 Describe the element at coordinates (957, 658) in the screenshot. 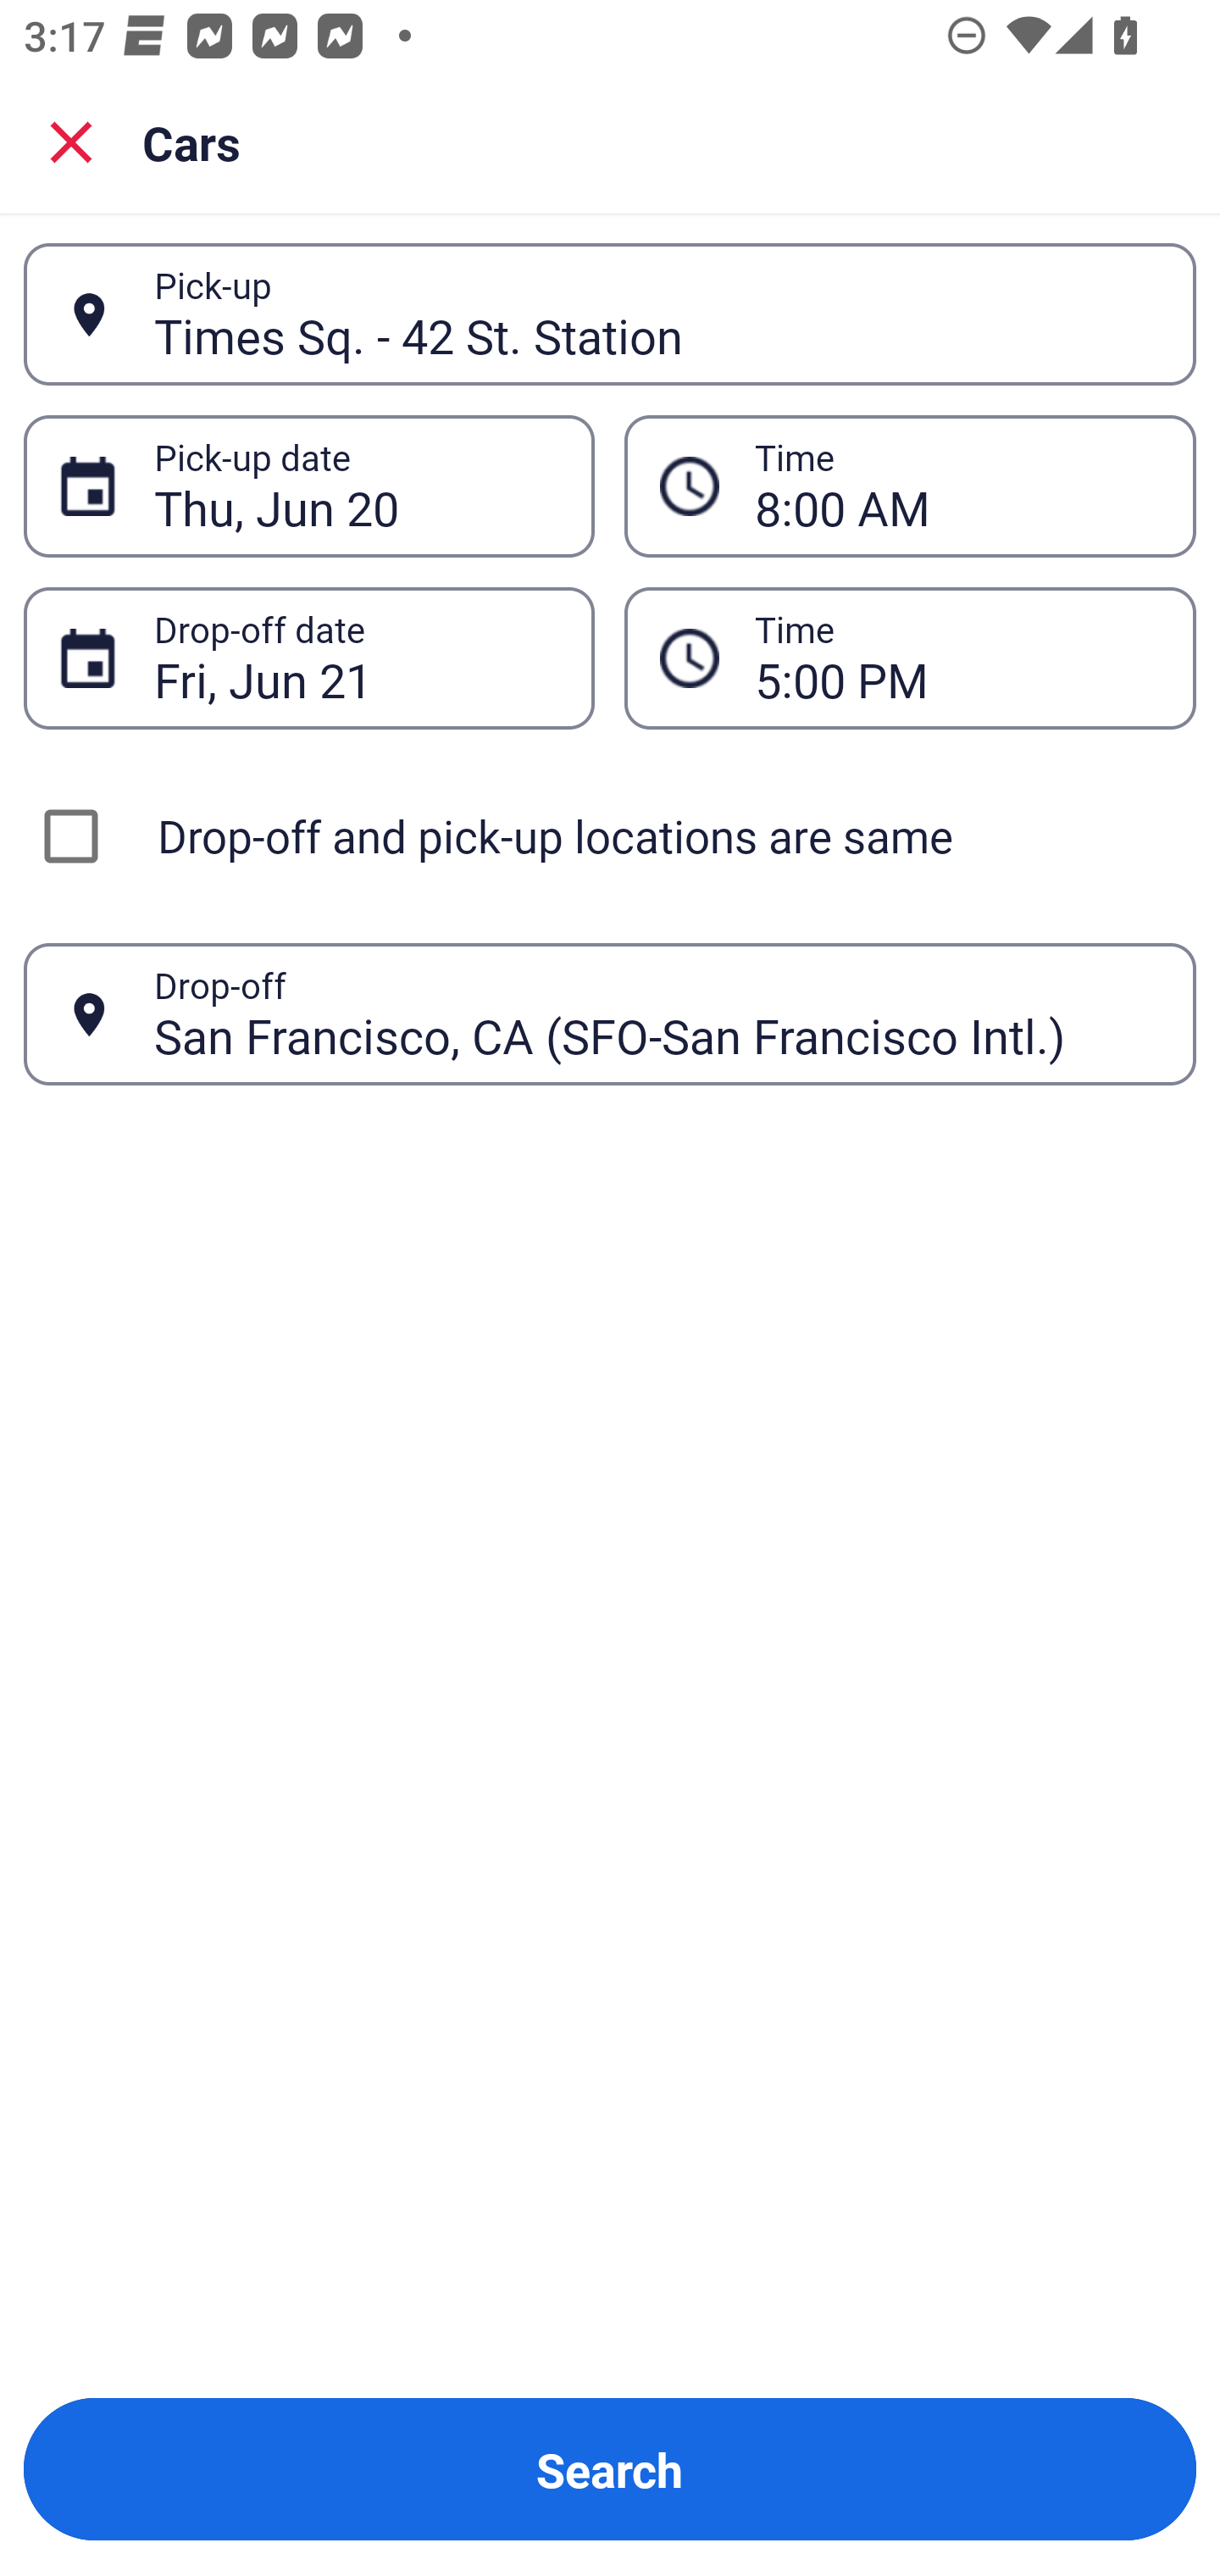

I see `5:00 PM` at that location.